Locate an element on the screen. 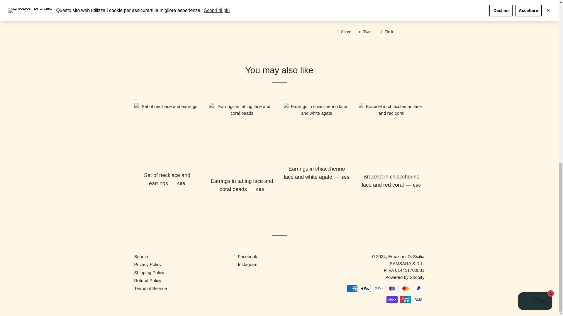  Apple Pay is located at coordinates (245, 256).